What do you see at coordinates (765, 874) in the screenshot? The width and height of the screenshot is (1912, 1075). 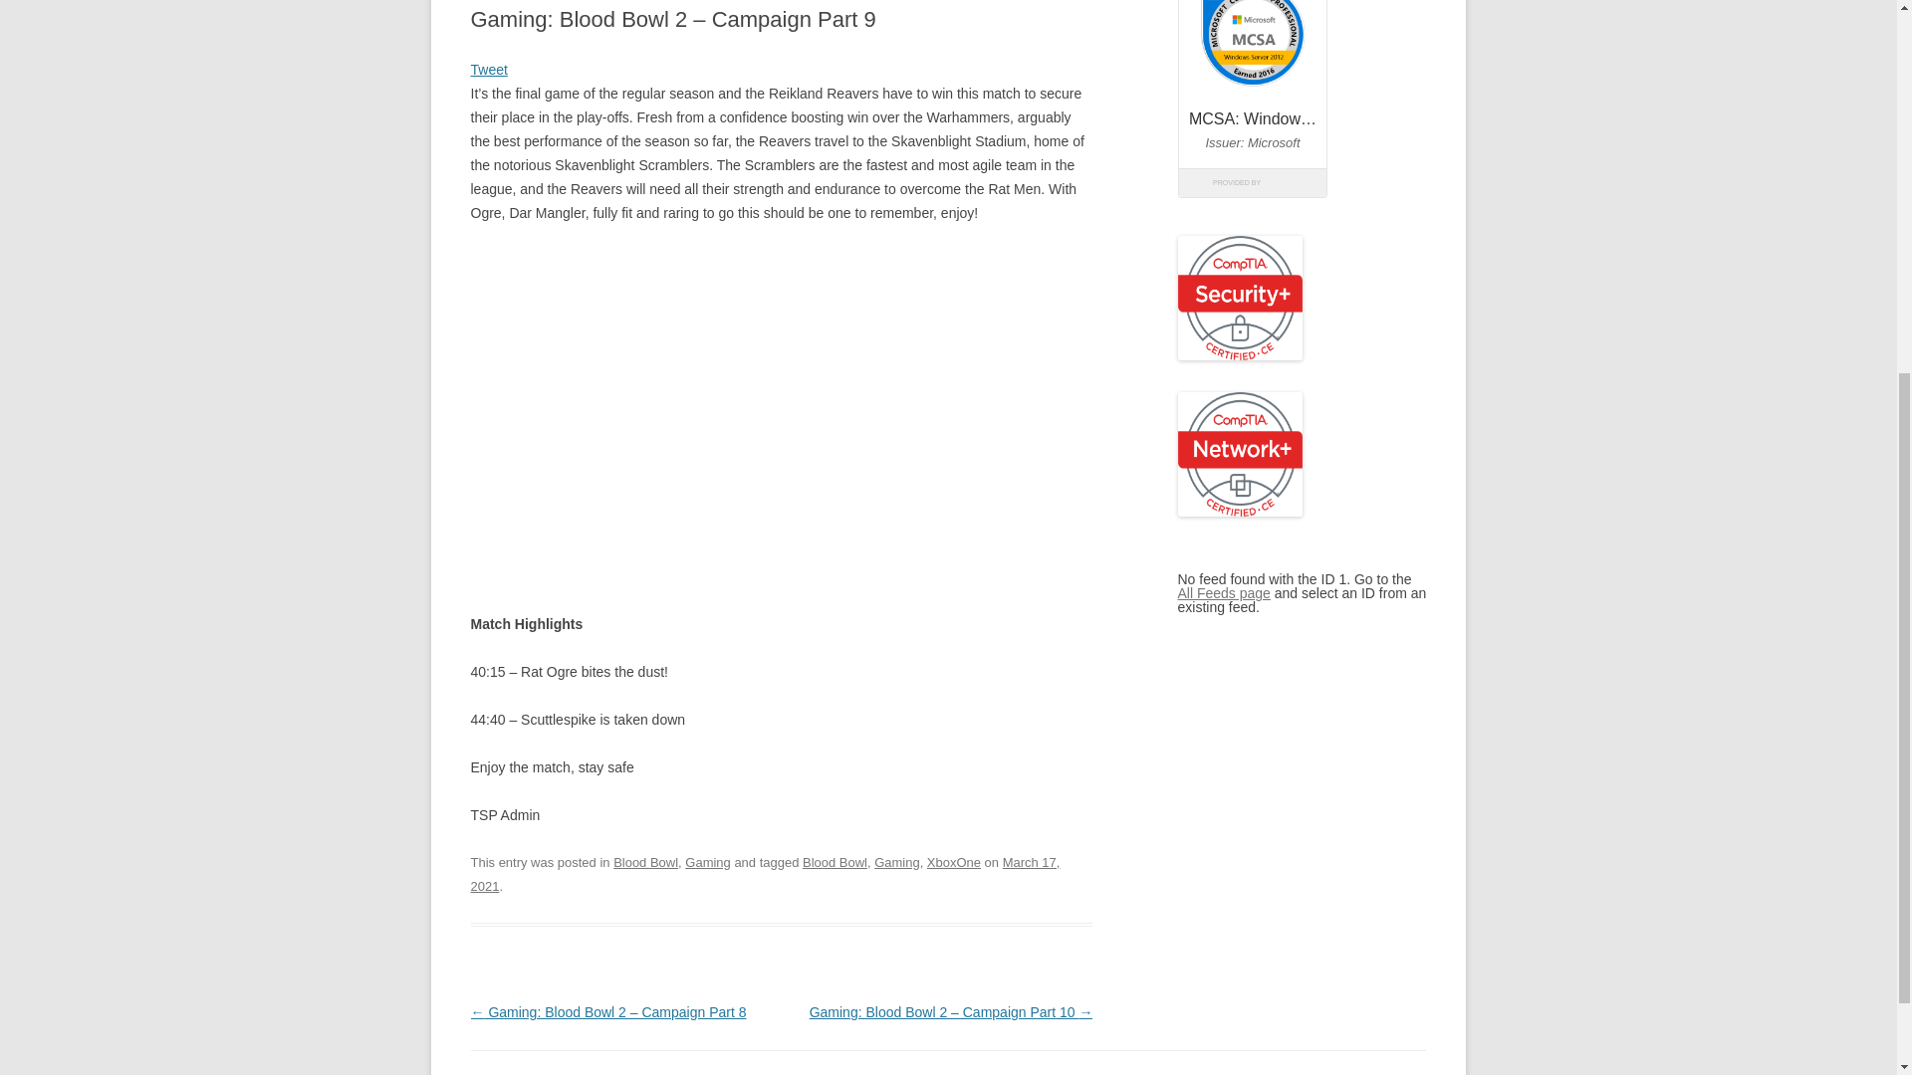 I see `16:46` at bounding box center [765, 874].